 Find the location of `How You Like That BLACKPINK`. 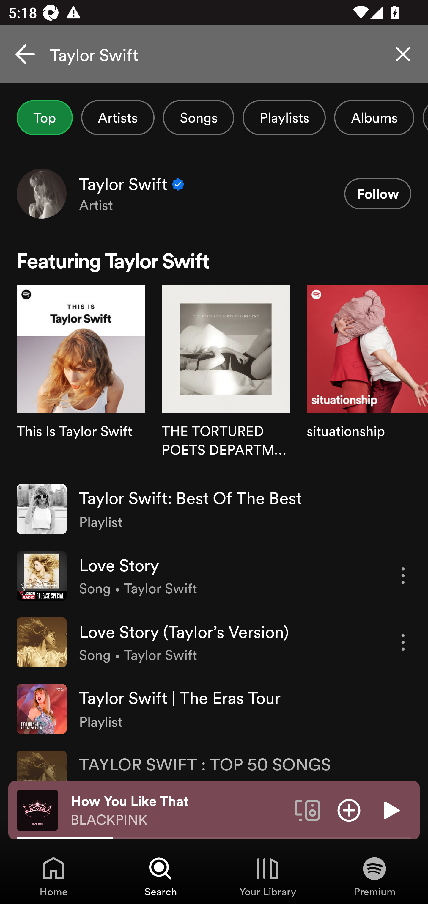

How You Like That BLACKPINK is located at coordinates (178, 810).